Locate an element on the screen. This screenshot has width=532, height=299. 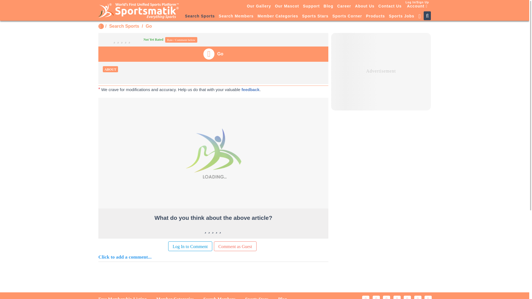
Sports Jobs is located at coordinates (401, 16).